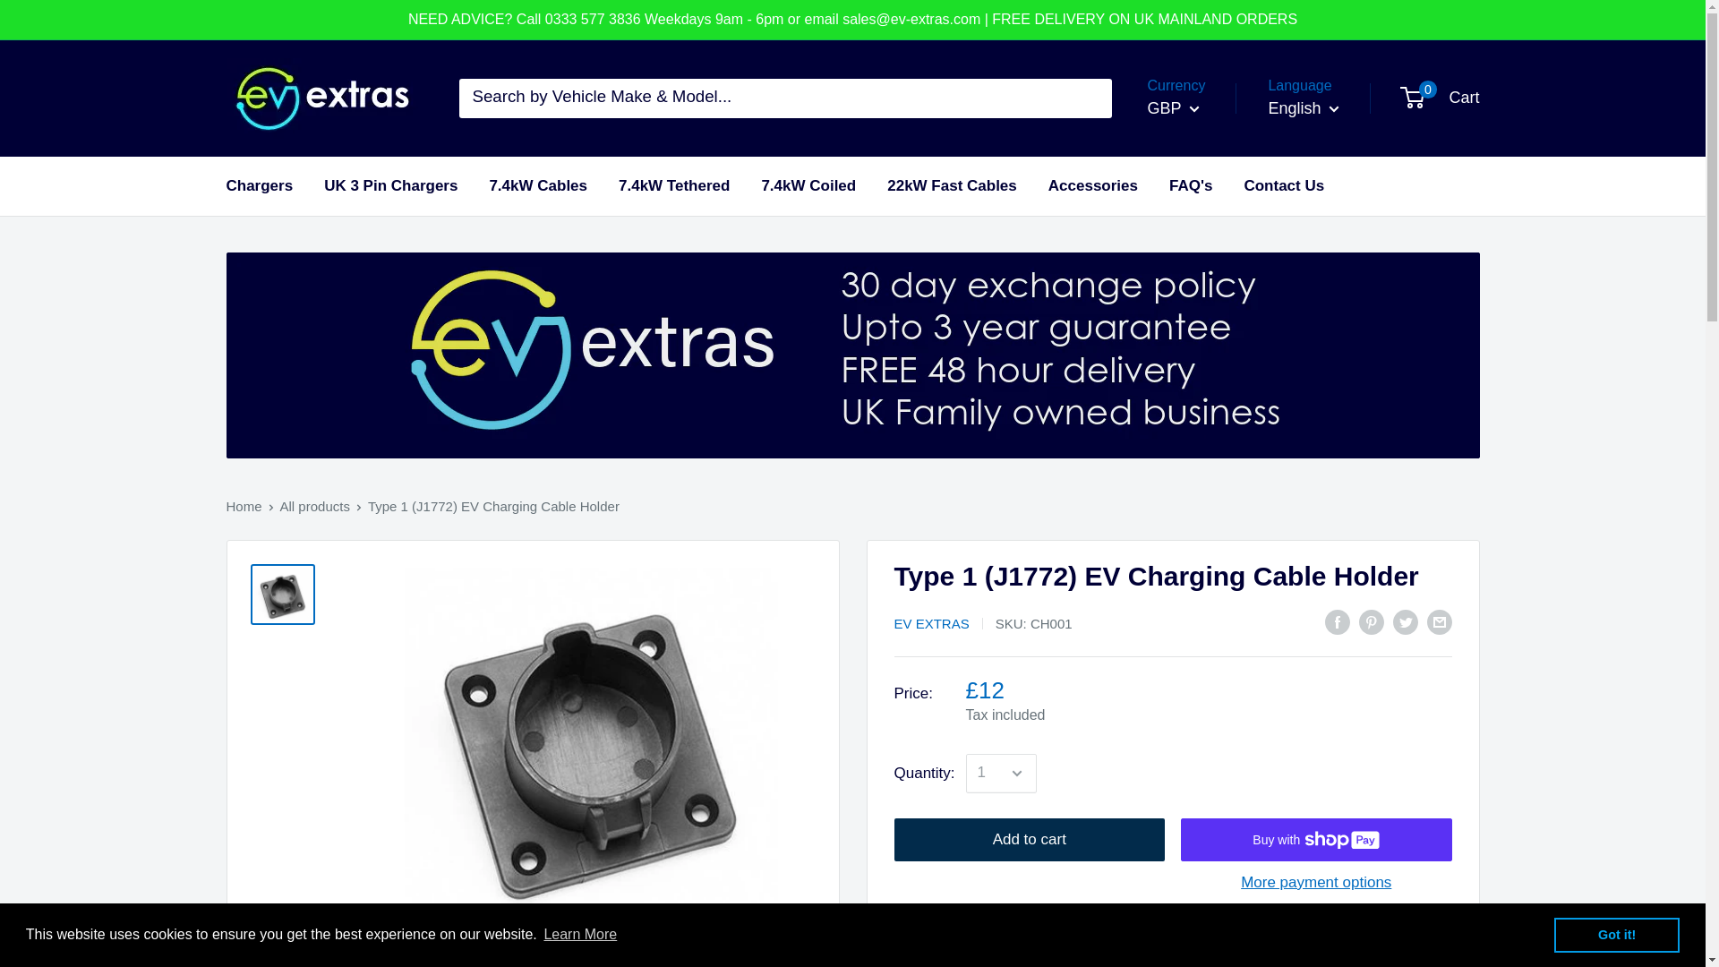 This screenshot has width=1719, height=967. I want to click on DKK, so click(1189, 358).